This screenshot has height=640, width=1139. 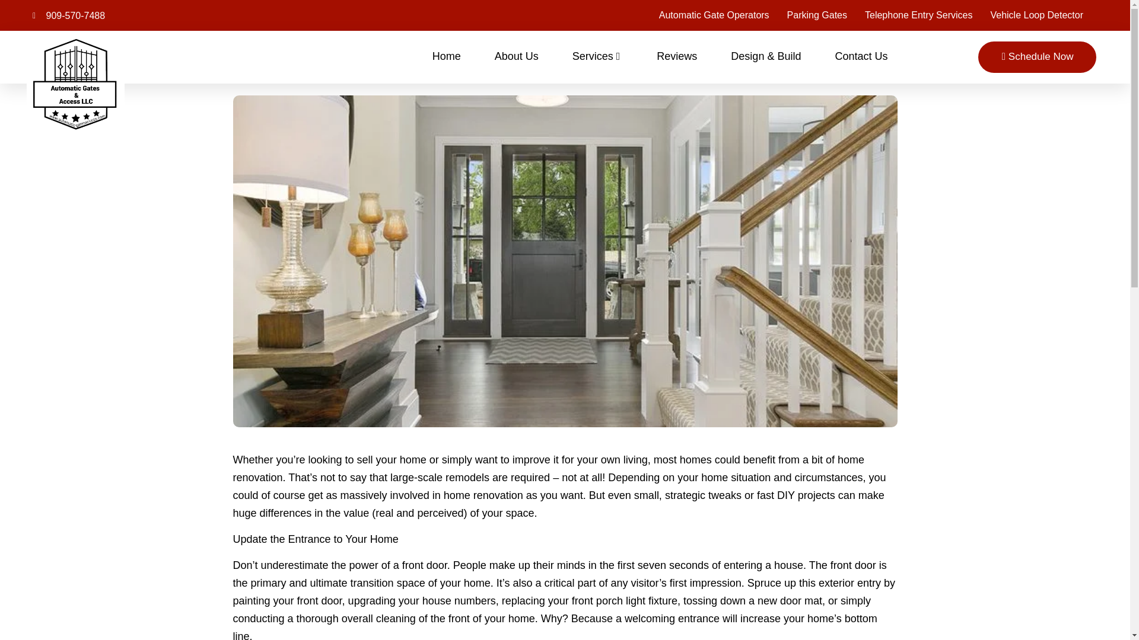 I want to click on Vehicle Loop Detector, so click(x=1036, y=15).